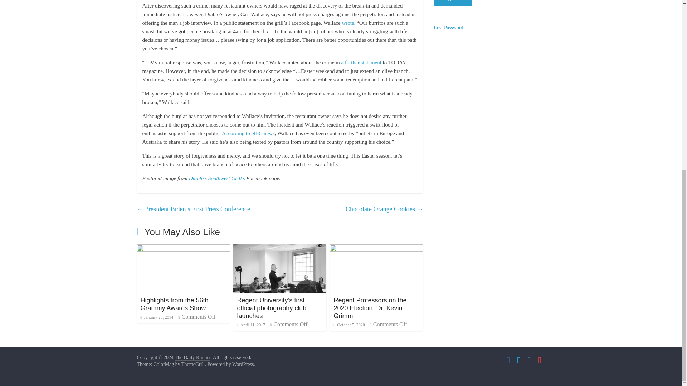  Describe the element at coordinates (349, 325) in the screenshot. I see `October 5, 2020` at that location.